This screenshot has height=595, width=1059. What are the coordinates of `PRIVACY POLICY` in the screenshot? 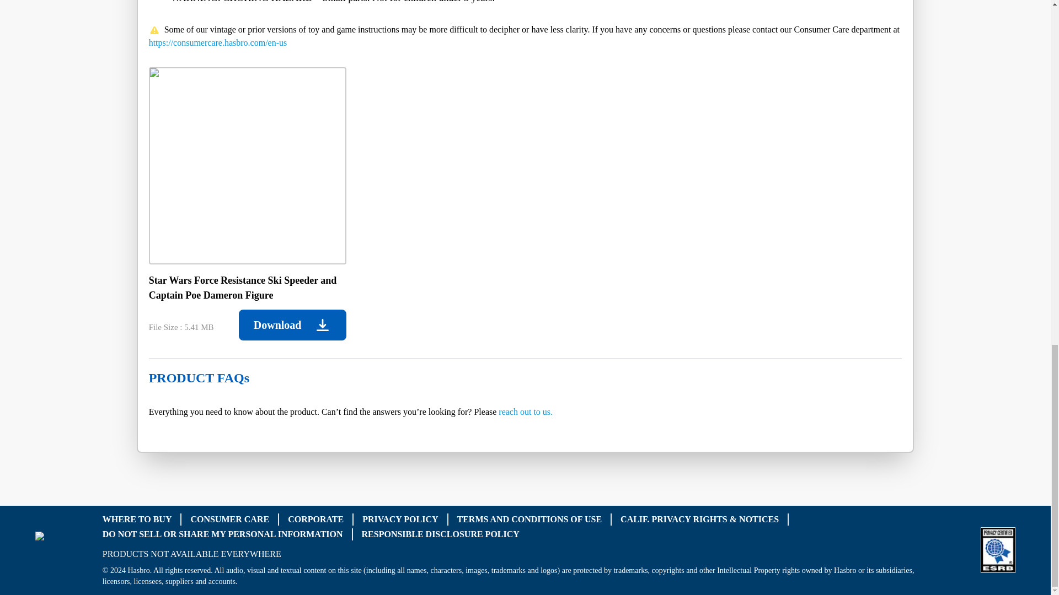 It's located at (400, 519).